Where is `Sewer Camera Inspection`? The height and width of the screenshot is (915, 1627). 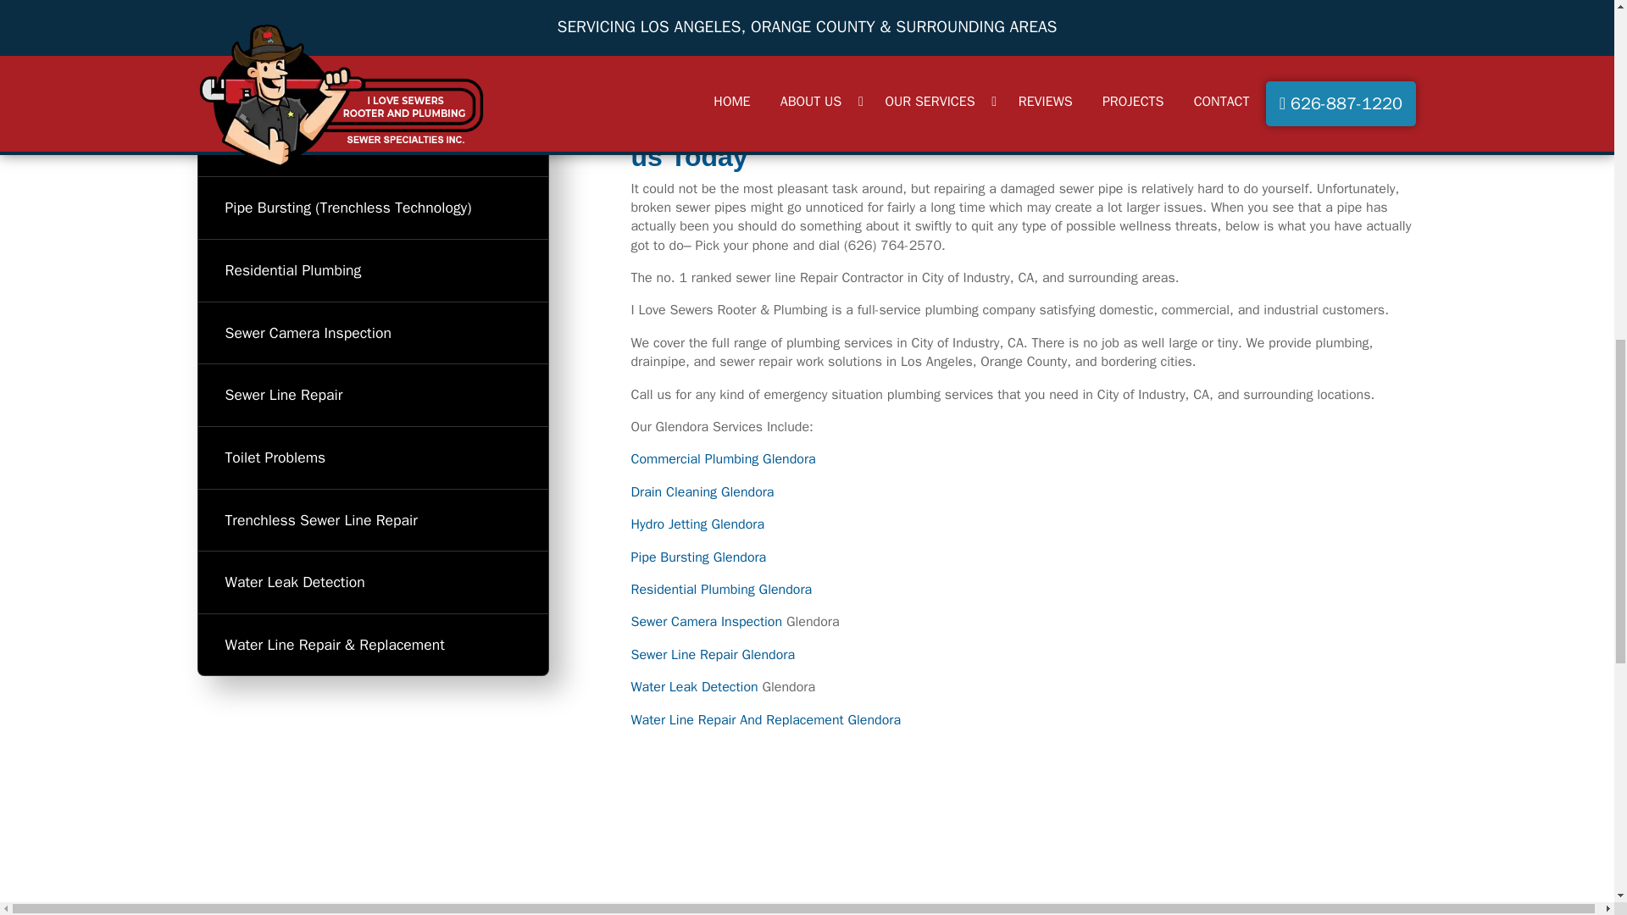 Sewer Camera Inspection is located at coordinates (707, 622).